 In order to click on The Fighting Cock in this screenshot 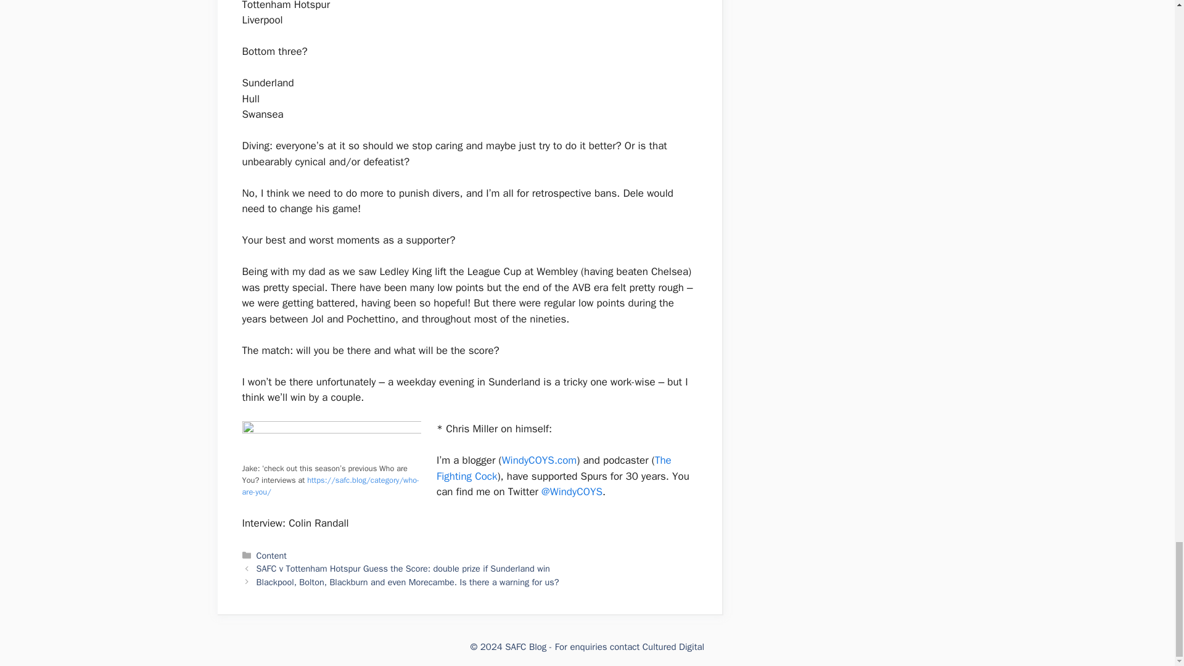, I will do `click(554, 468)`.